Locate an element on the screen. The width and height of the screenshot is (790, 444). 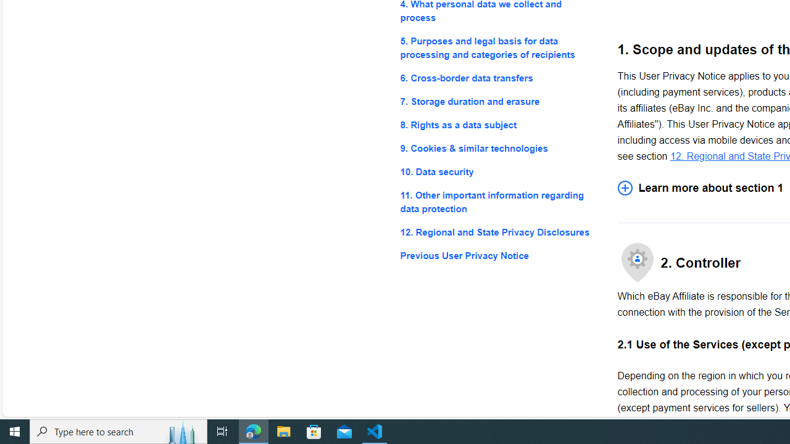
10. Data security is located at coordinates (499, 171).